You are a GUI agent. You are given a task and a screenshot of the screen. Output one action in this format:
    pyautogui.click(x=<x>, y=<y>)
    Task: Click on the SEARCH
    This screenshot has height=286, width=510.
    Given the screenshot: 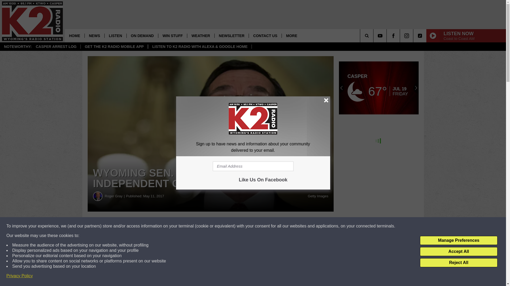 What is the action you would take?
    pyautogui.click(x=374, y=35)
    